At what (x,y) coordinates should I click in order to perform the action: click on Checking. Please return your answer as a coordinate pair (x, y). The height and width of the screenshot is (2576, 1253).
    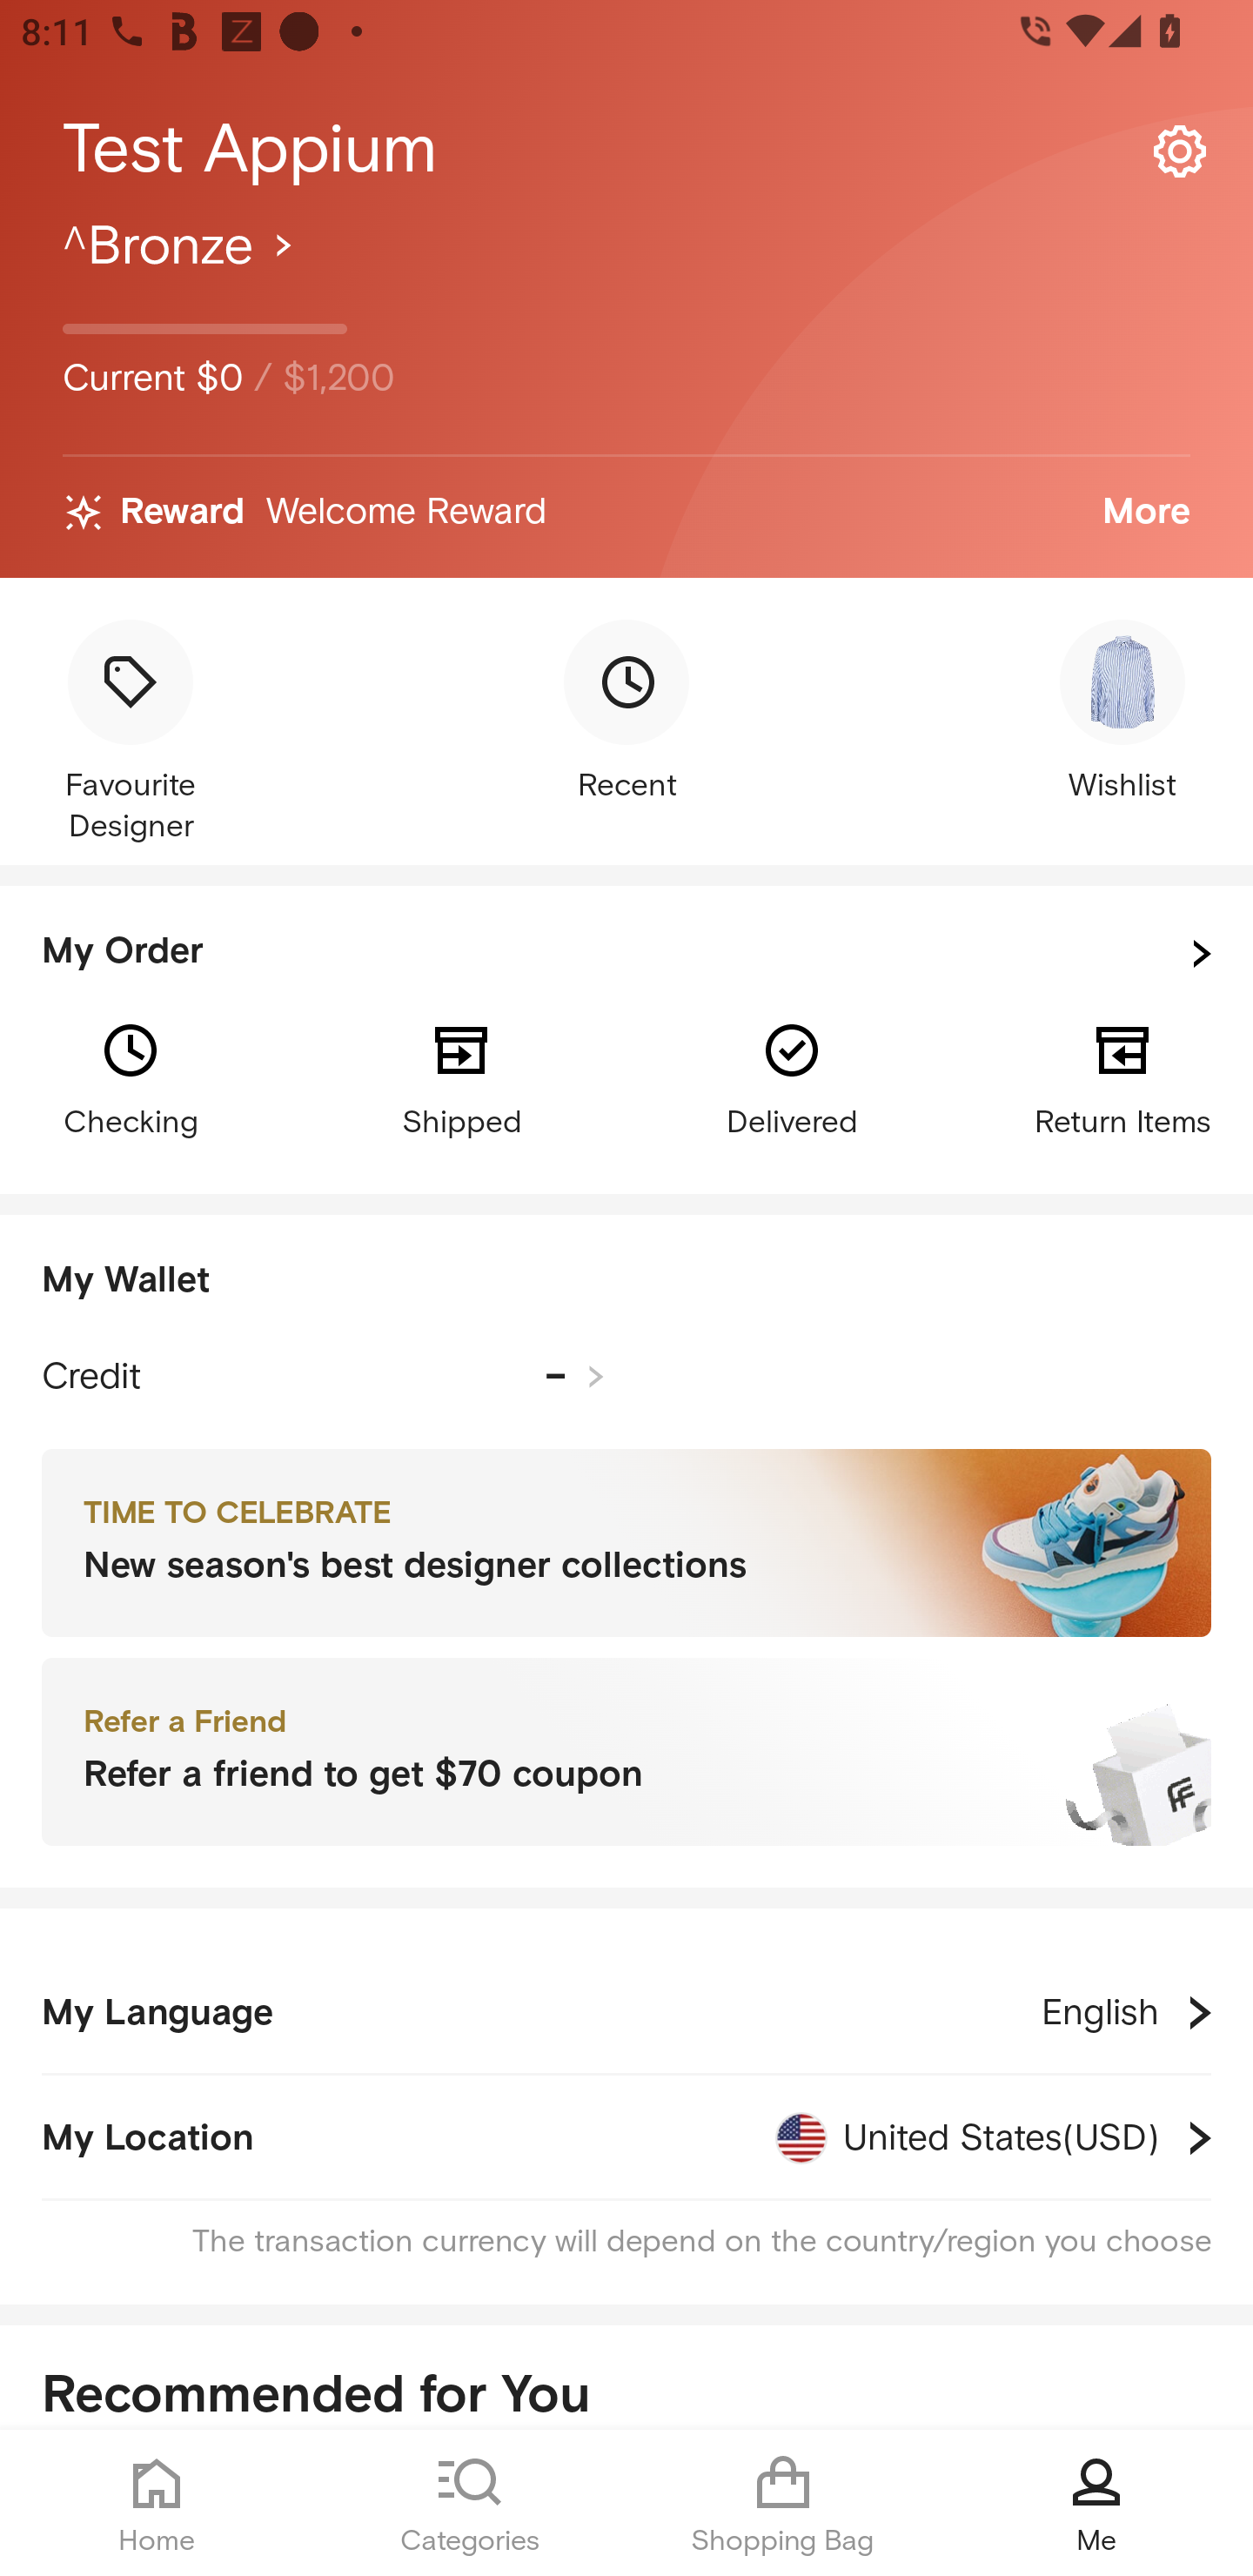
    Looking at the image, I should click on (130, 1077).